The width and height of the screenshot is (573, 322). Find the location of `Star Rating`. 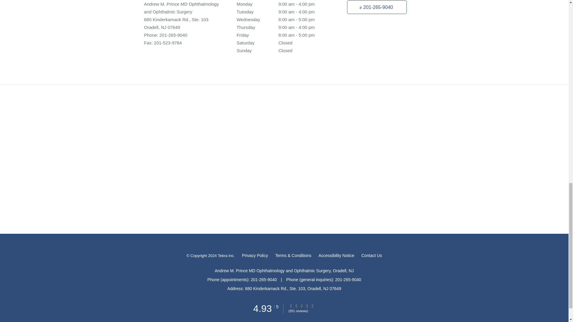

Star Rating is located at coordinates (307, 306).